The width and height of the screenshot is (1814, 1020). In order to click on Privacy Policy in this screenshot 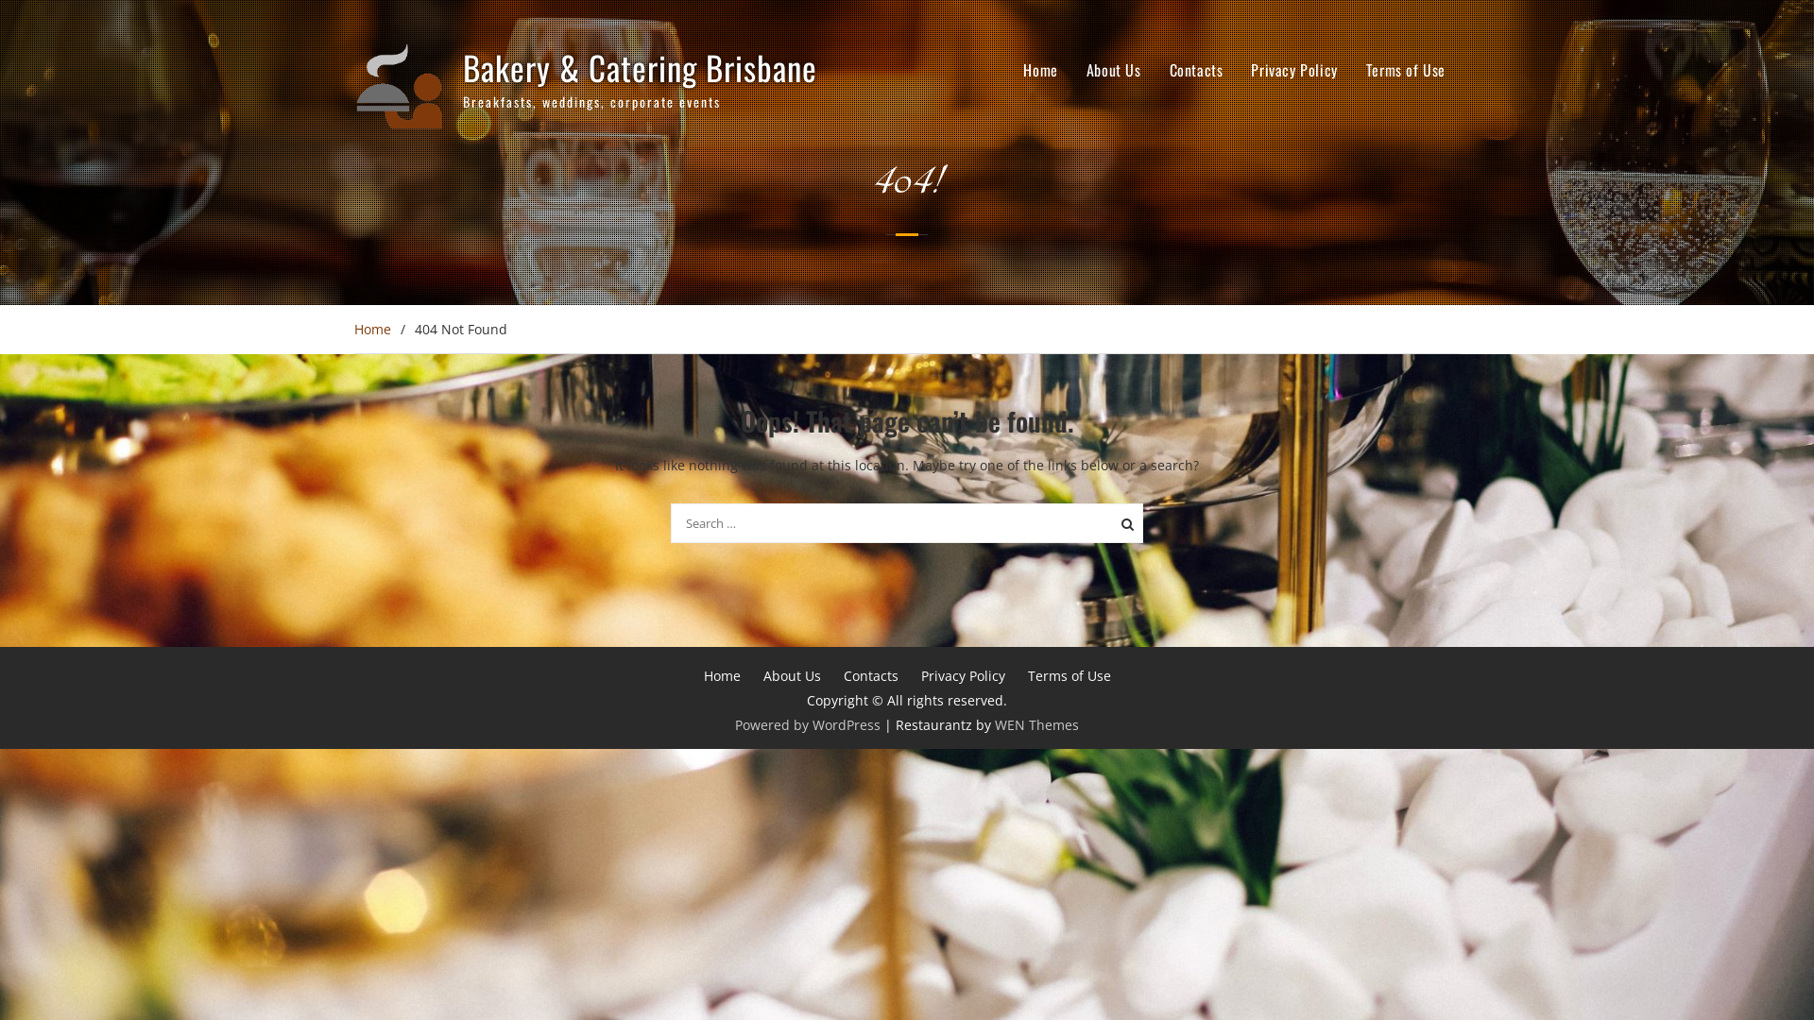, I will do `click(962, 676)`.